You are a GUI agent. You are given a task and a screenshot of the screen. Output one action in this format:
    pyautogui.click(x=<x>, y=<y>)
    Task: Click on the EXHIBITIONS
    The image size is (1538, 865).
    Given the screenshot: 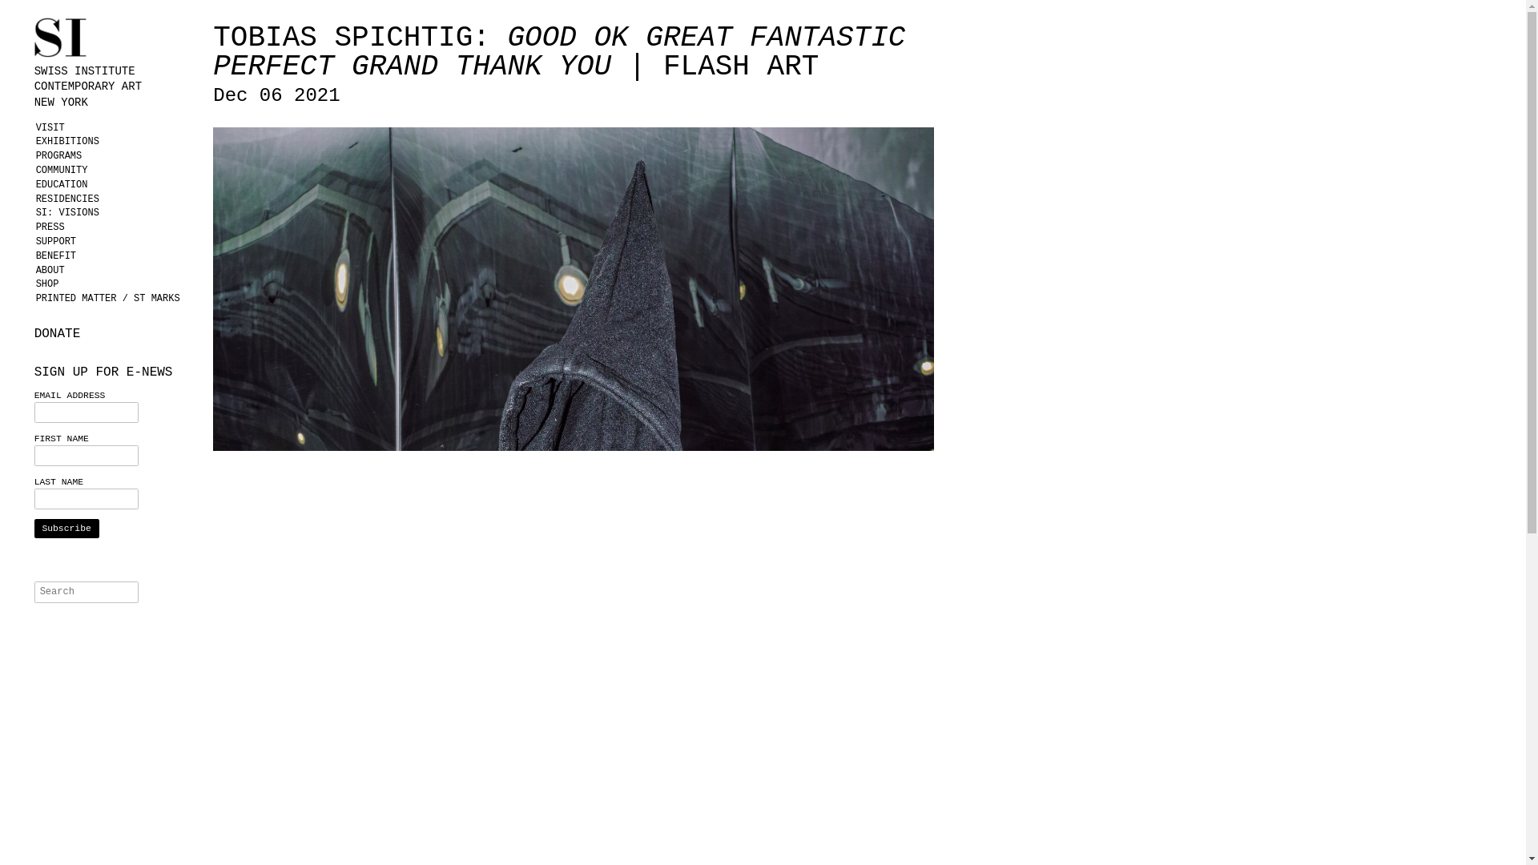 What is the action you would take?
    pyautogui.click(x=114, y=141)
    